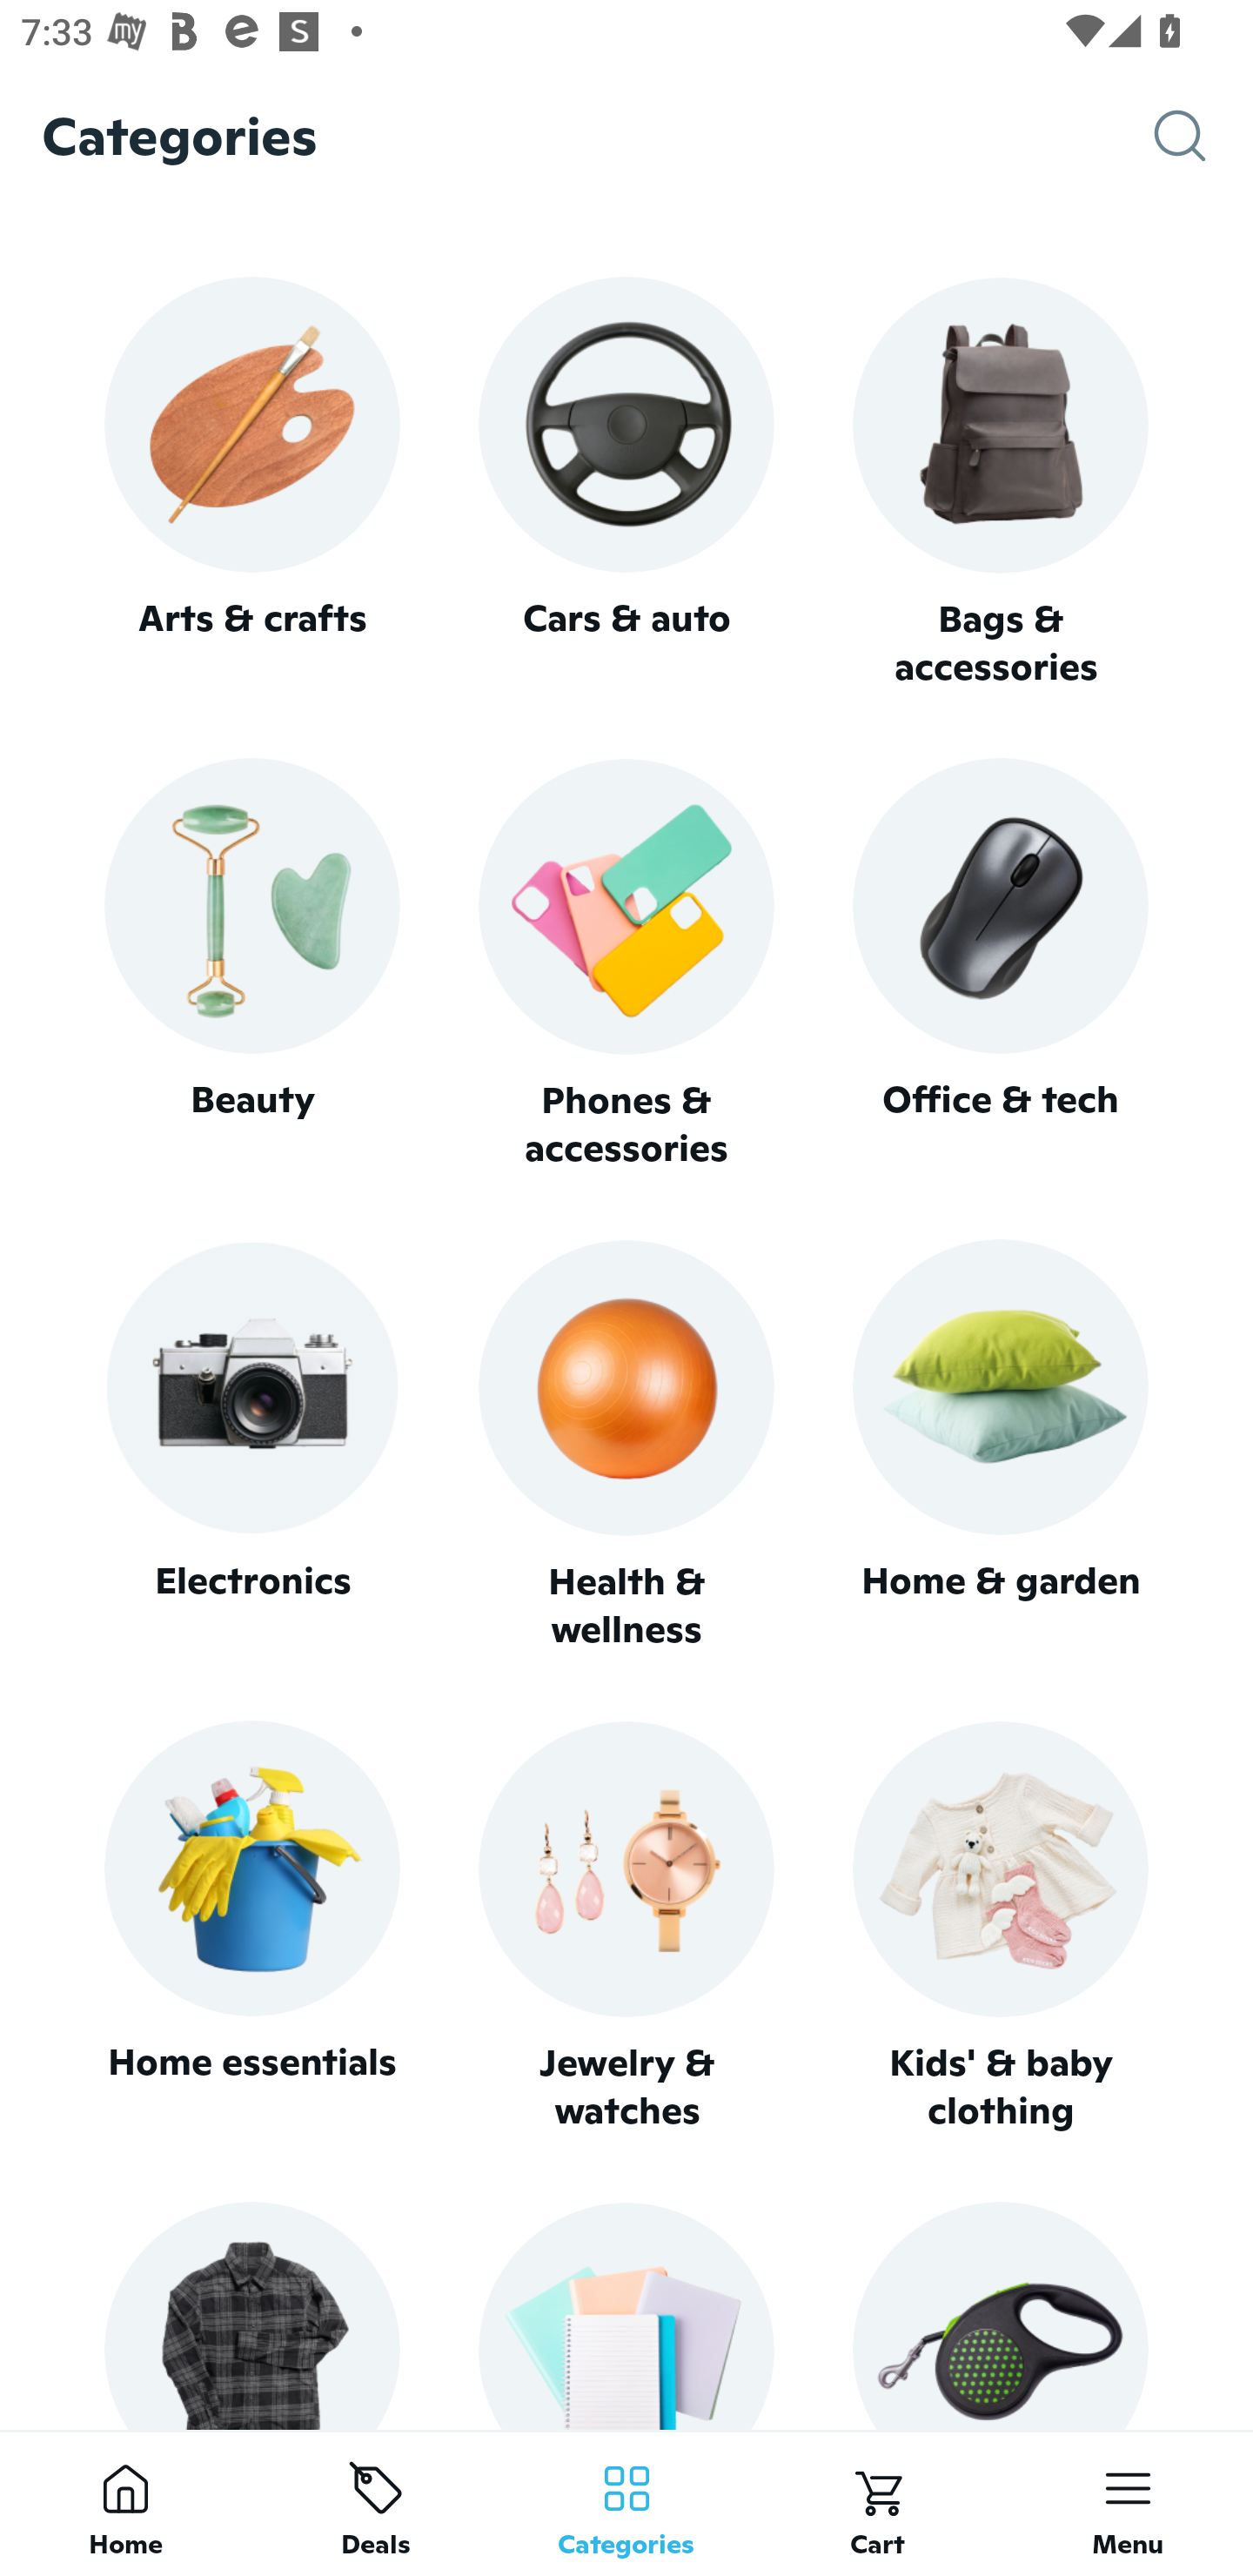 Image resolution: width=1253 pixels, height=2576 pixels. I want to click on Arts & crafts, so click(251, 482).